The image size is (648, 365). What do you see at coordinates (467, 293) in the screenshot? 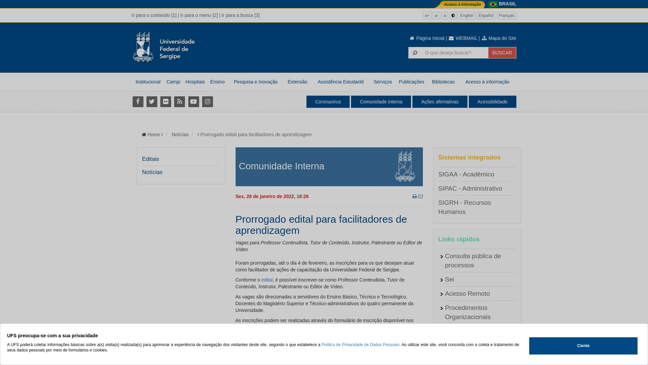
I see `Acesso Remoto` at bounding box center [467, 293].